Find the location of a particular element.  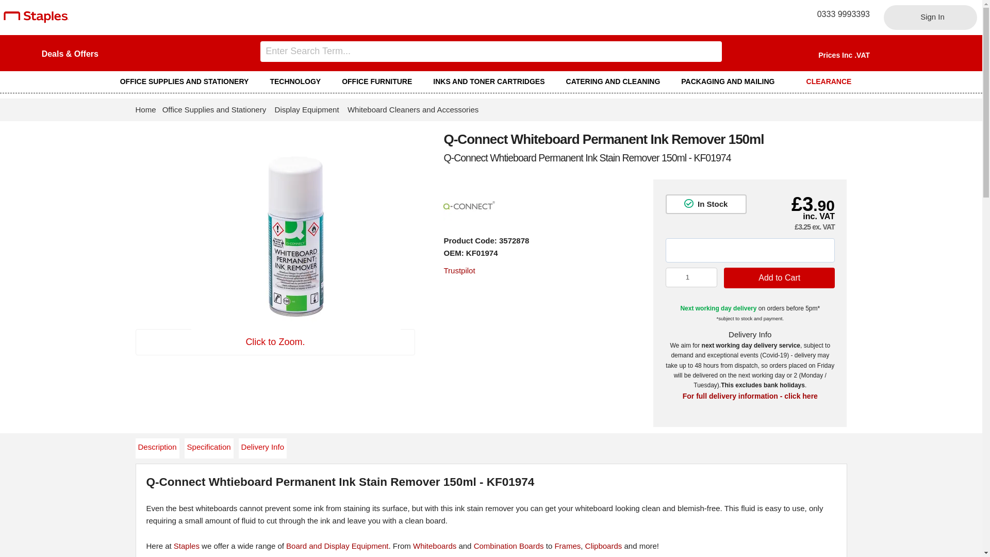

Prices Inc .VAT is located at coordinates (844, 55).